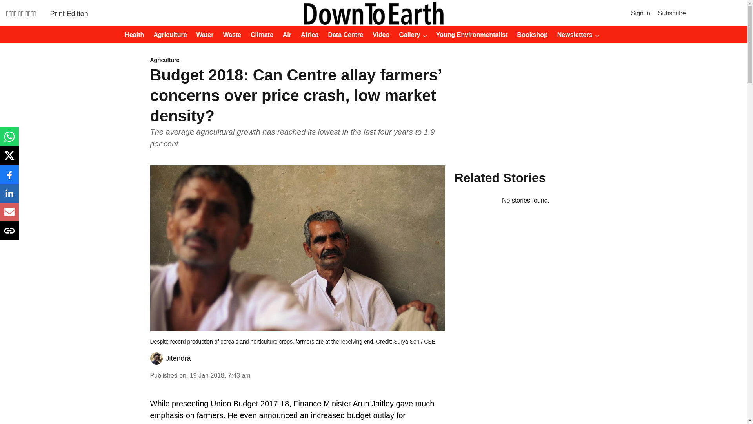 Image resolution: width=753 pixels, height=424 pixels. Describe the element at coordinates (469, 35) in the screenshot. I see `Young Environmentalist` at that location.